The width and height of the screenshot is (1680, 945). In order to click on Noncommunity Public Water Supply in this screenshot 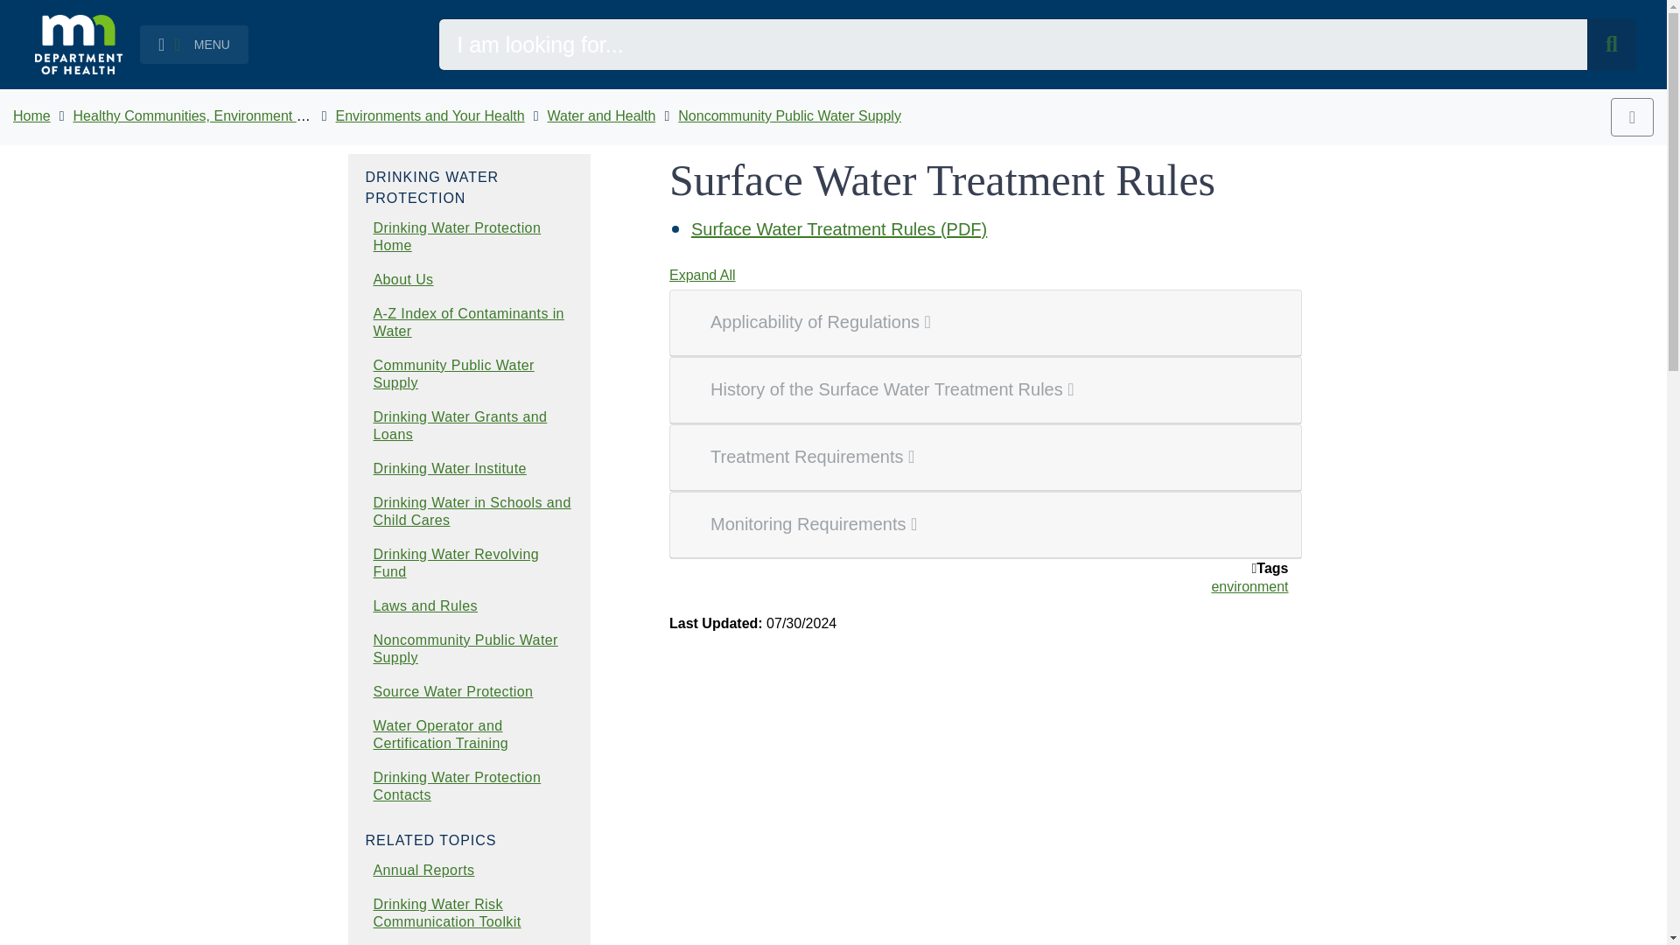, I will do `click(789, 115)`.